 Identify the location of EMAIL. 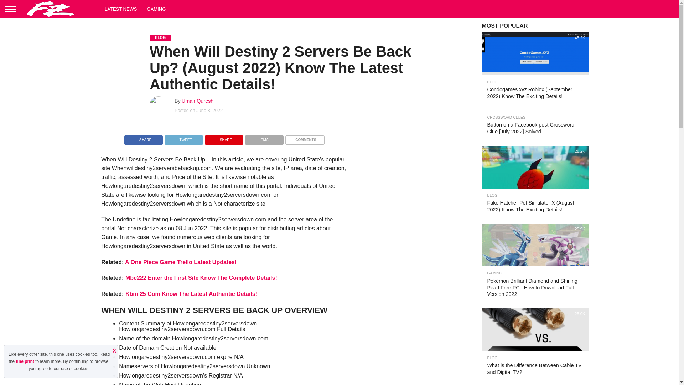
(264, 138).